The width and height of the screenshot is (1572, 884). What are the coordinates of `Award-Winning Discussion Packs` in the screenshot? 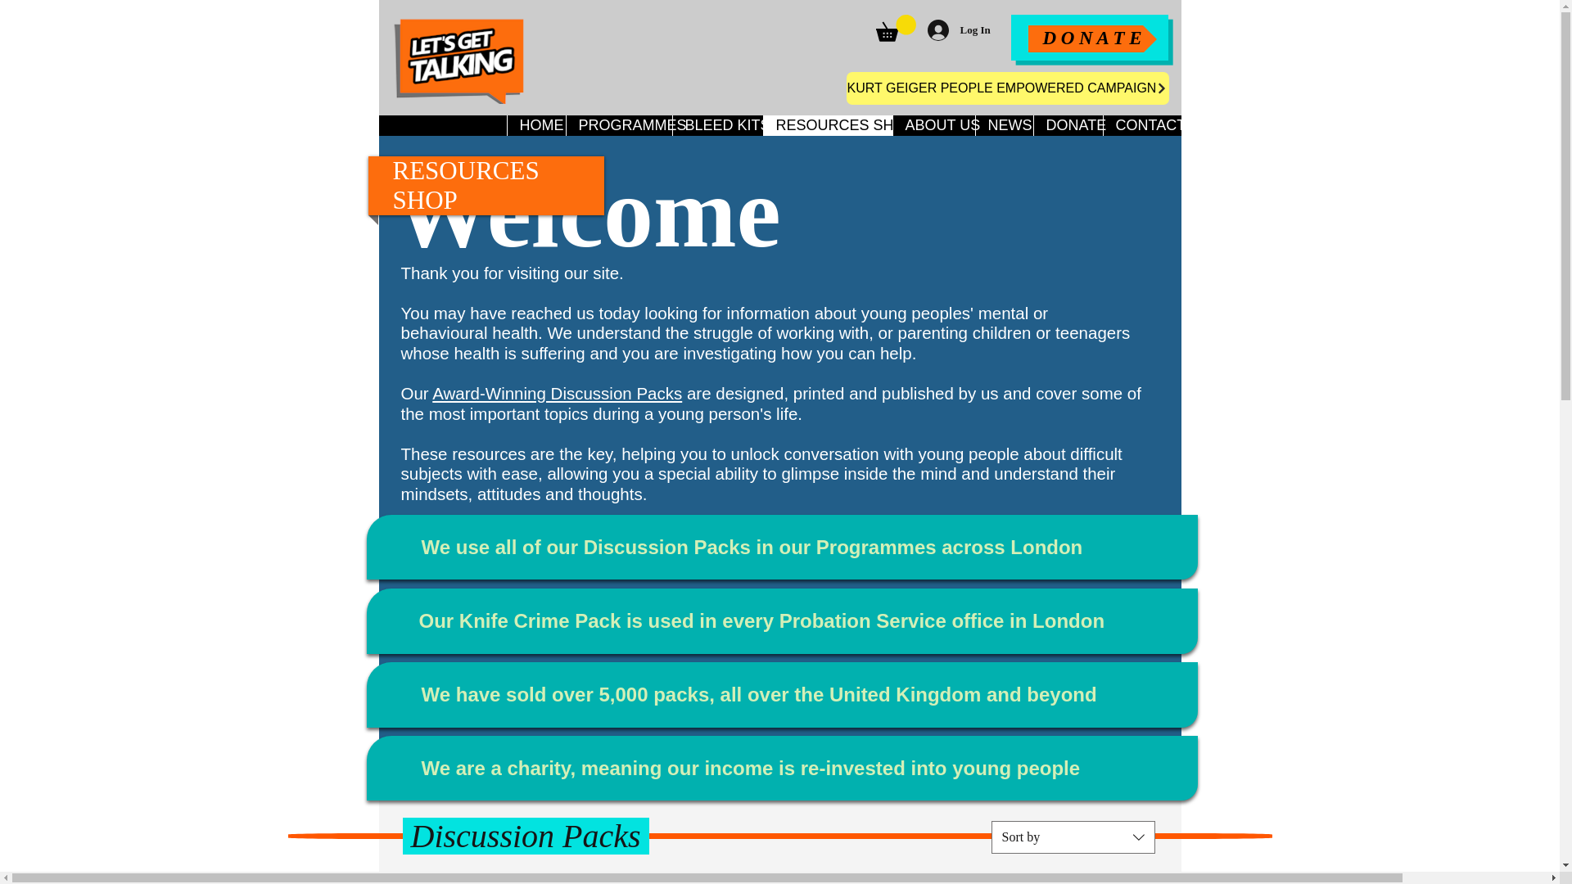 It's located at (557, 393).